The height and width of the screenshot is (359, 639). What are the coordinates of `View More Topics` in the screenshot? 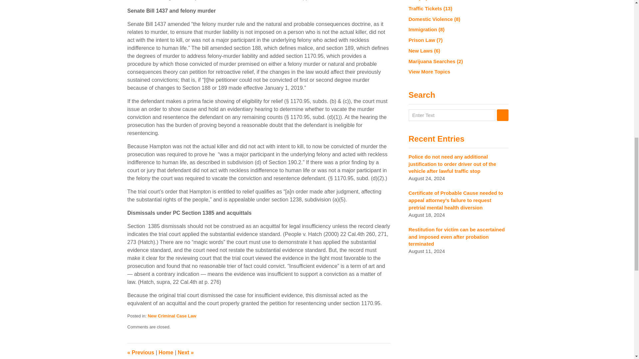 It's located at (459, 72).